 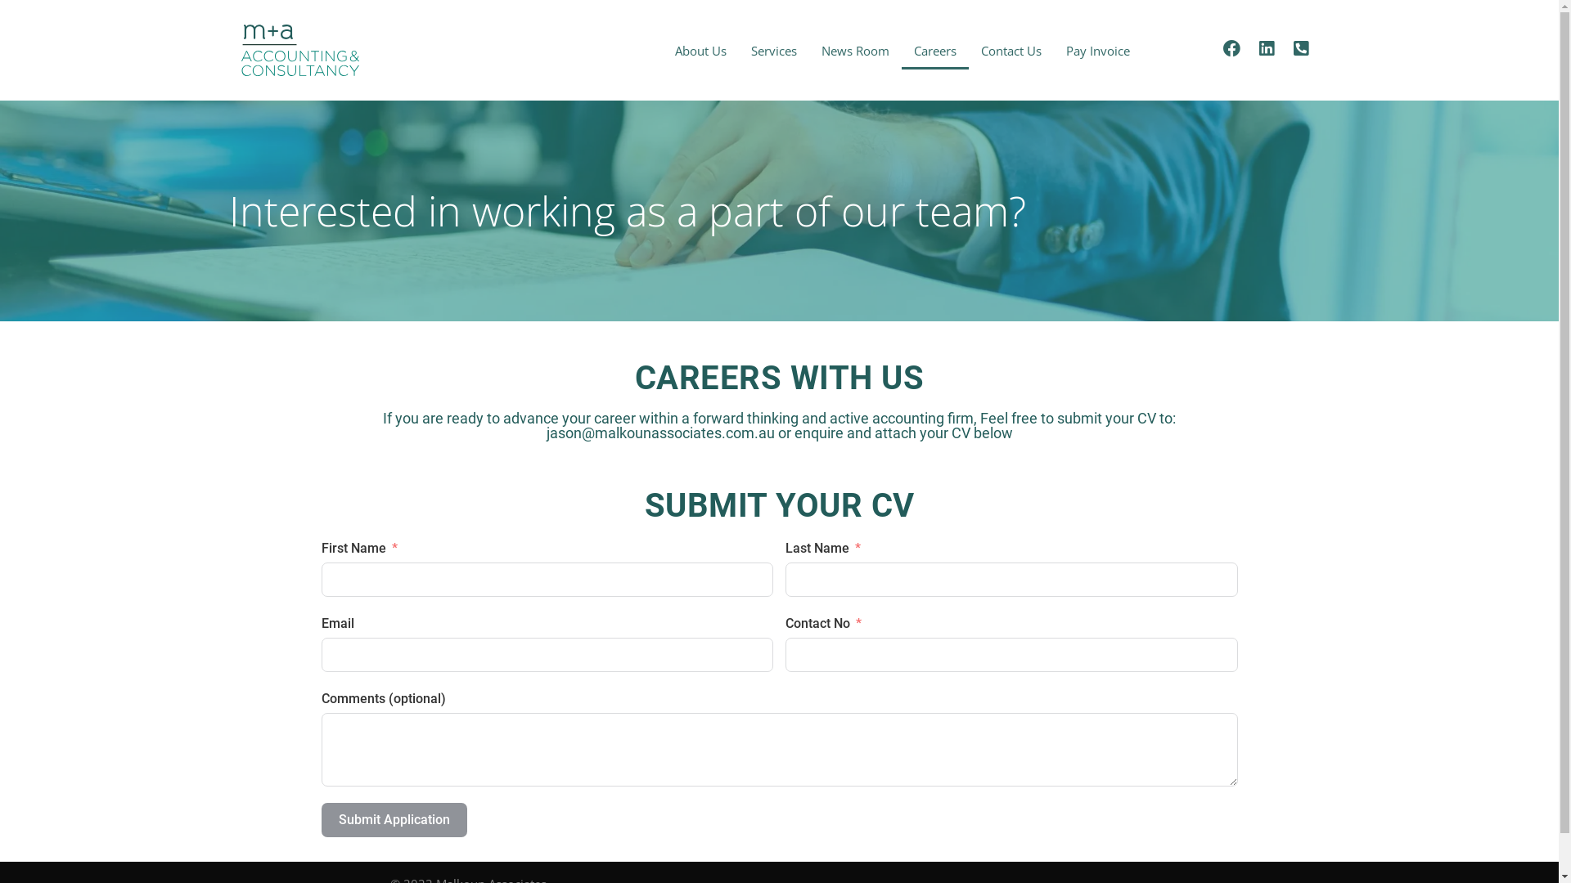 What do you see at coordinates (856, 51) in the screenshot?
I see `News Room` at bounding box center [856, 51].